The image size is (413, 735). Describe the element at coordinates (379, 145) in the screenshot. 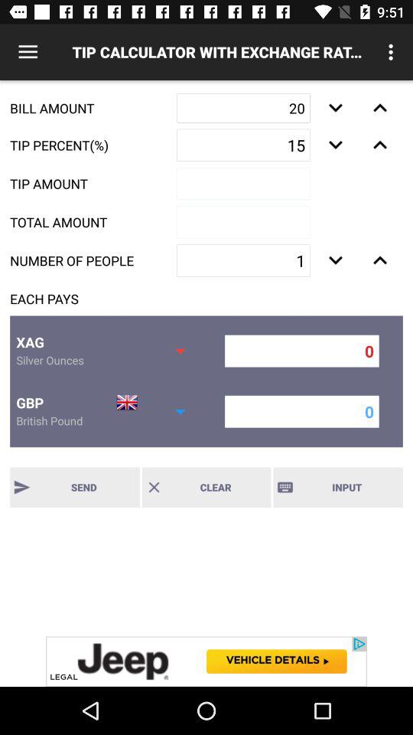

I see `tip percent` at that location.